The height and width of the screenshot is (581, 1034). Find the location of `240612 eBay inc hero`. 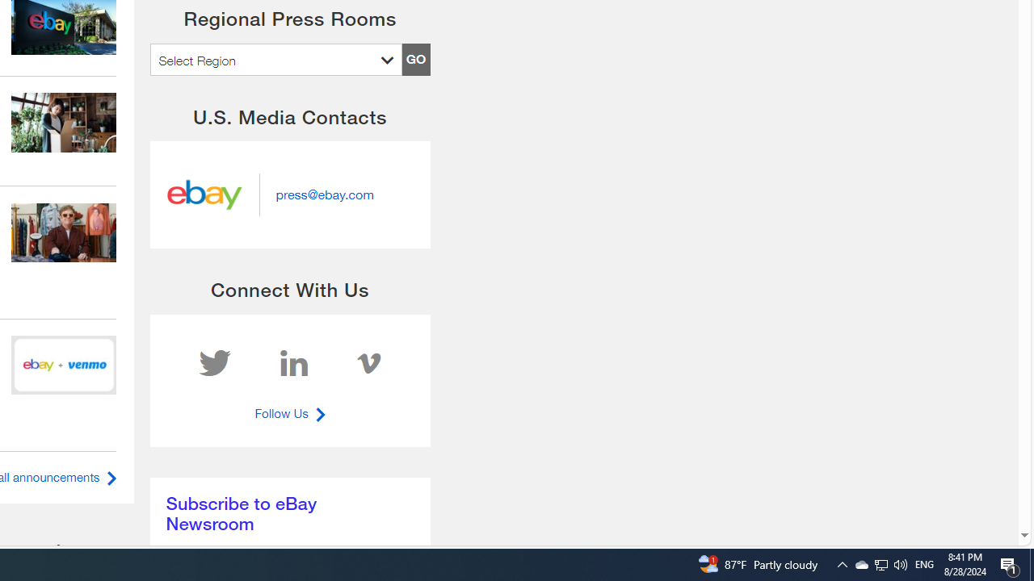

240612 eBay inc hero is located at coordinates (64, 365).